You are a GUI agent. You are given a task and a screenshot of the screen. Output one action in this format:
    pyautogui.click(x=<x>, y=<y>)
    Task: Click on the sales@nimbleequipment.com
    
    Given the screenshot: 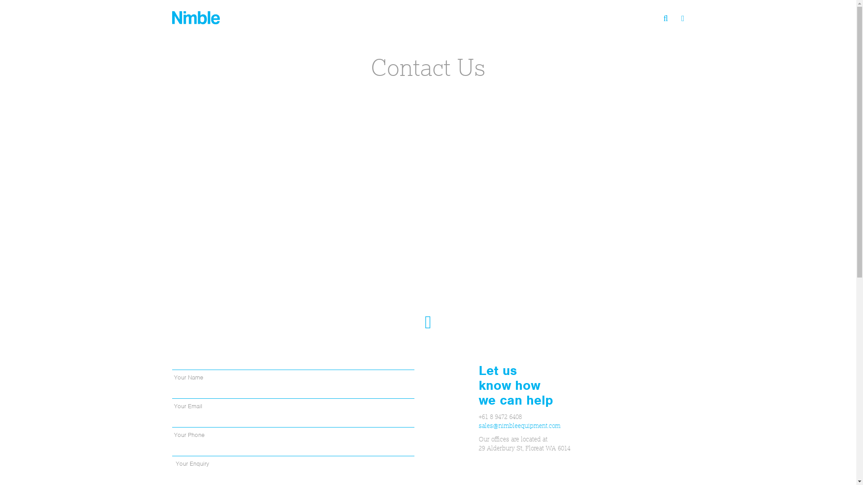 What is the action you would take?
    pyautogui.click(x=520, y=426)
    